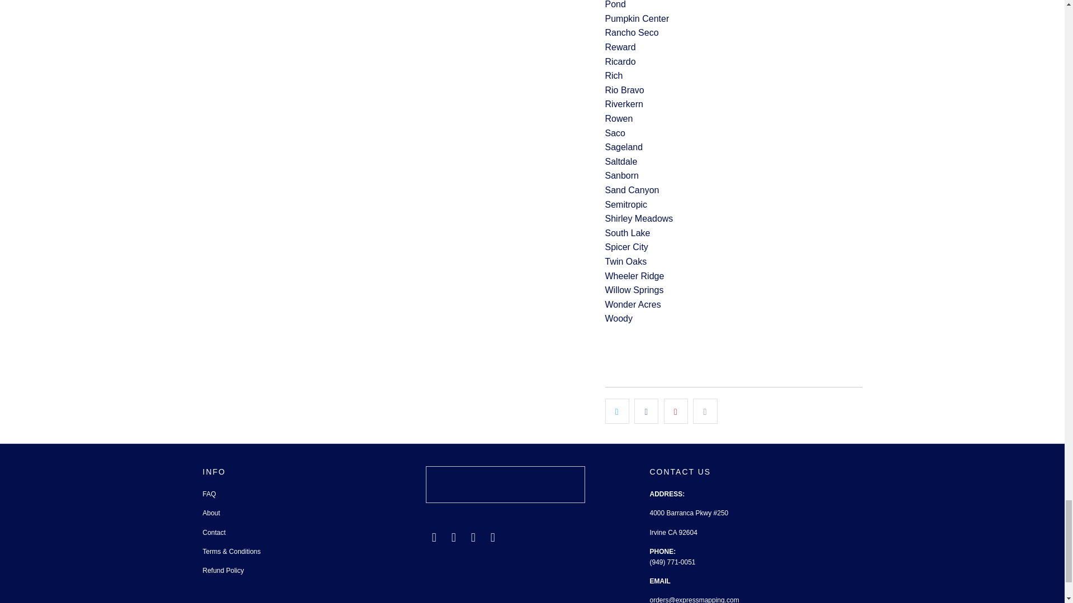 This screenshot has width=1073, height=603. What do you see at coordinates (617, 411) in the screenshot?
I see `Share this on Twitter` at bounding box center [617, 411].